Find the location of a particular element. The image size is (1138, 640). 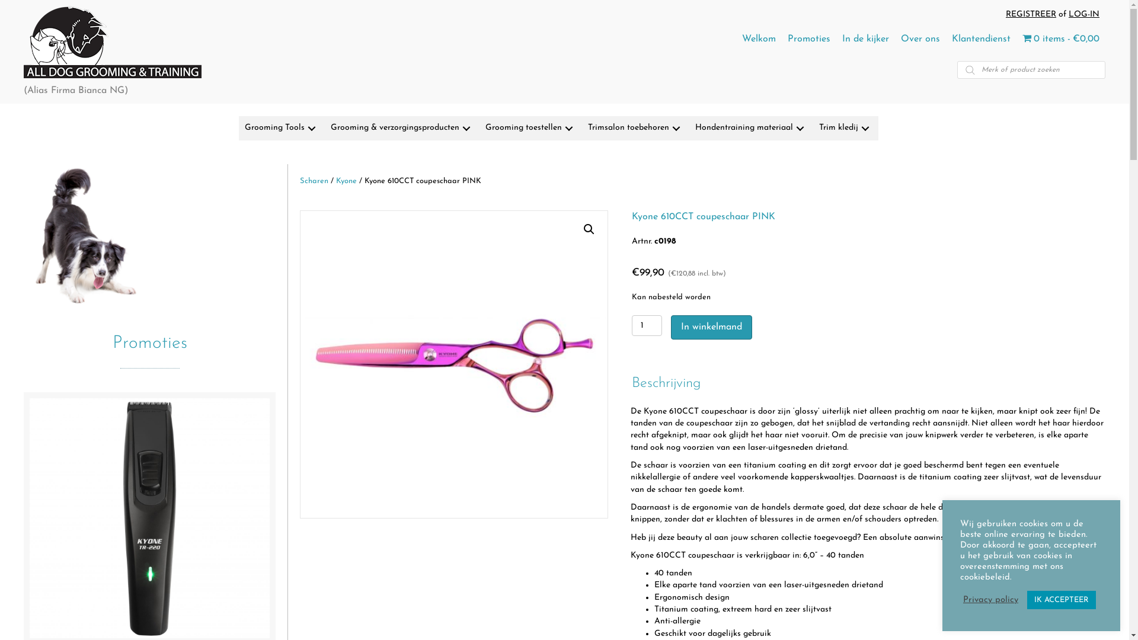

In winkelmand is located at coordinates (711, 327).